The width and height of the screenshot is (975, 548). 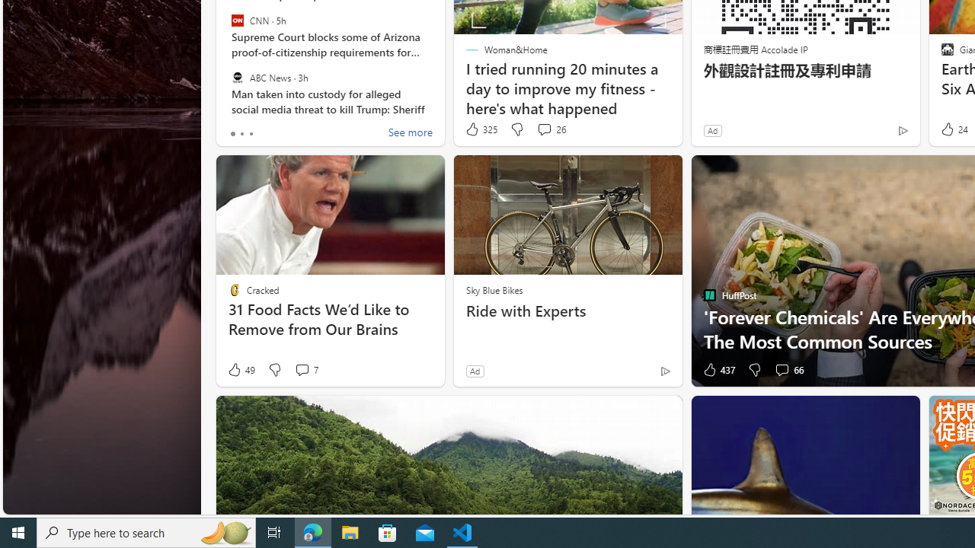 I want to click on tab-1, so click(x=241, y=134).